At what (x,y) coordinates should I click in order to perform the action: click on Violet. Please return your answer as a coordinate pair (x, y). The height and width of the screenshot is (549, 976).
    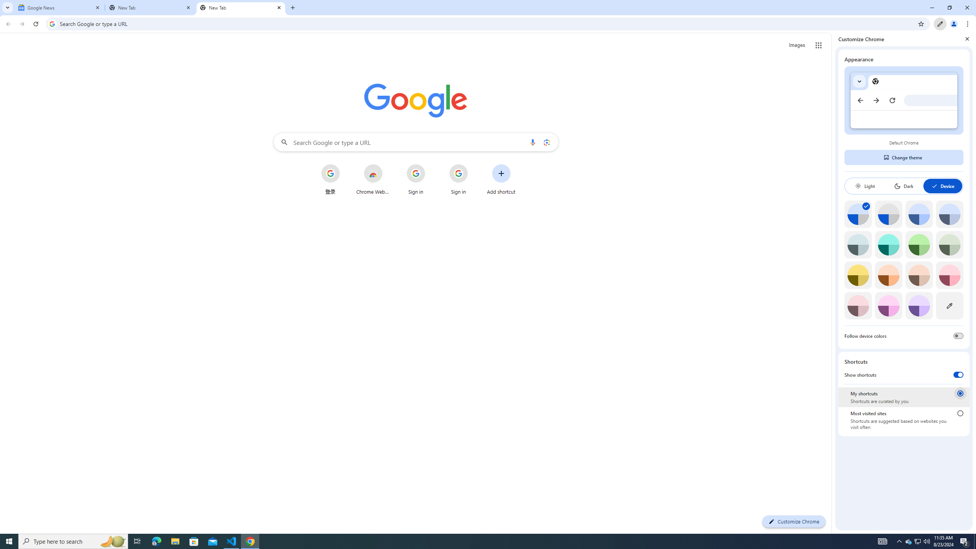
    Looking at the image, I should click on (919, 306).